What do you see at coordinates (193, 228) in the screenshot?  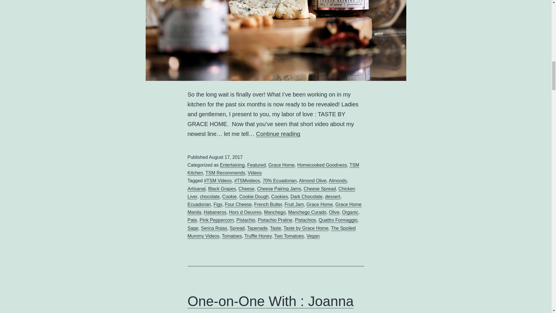 I see `Sage` at bounding box center [193, 228].